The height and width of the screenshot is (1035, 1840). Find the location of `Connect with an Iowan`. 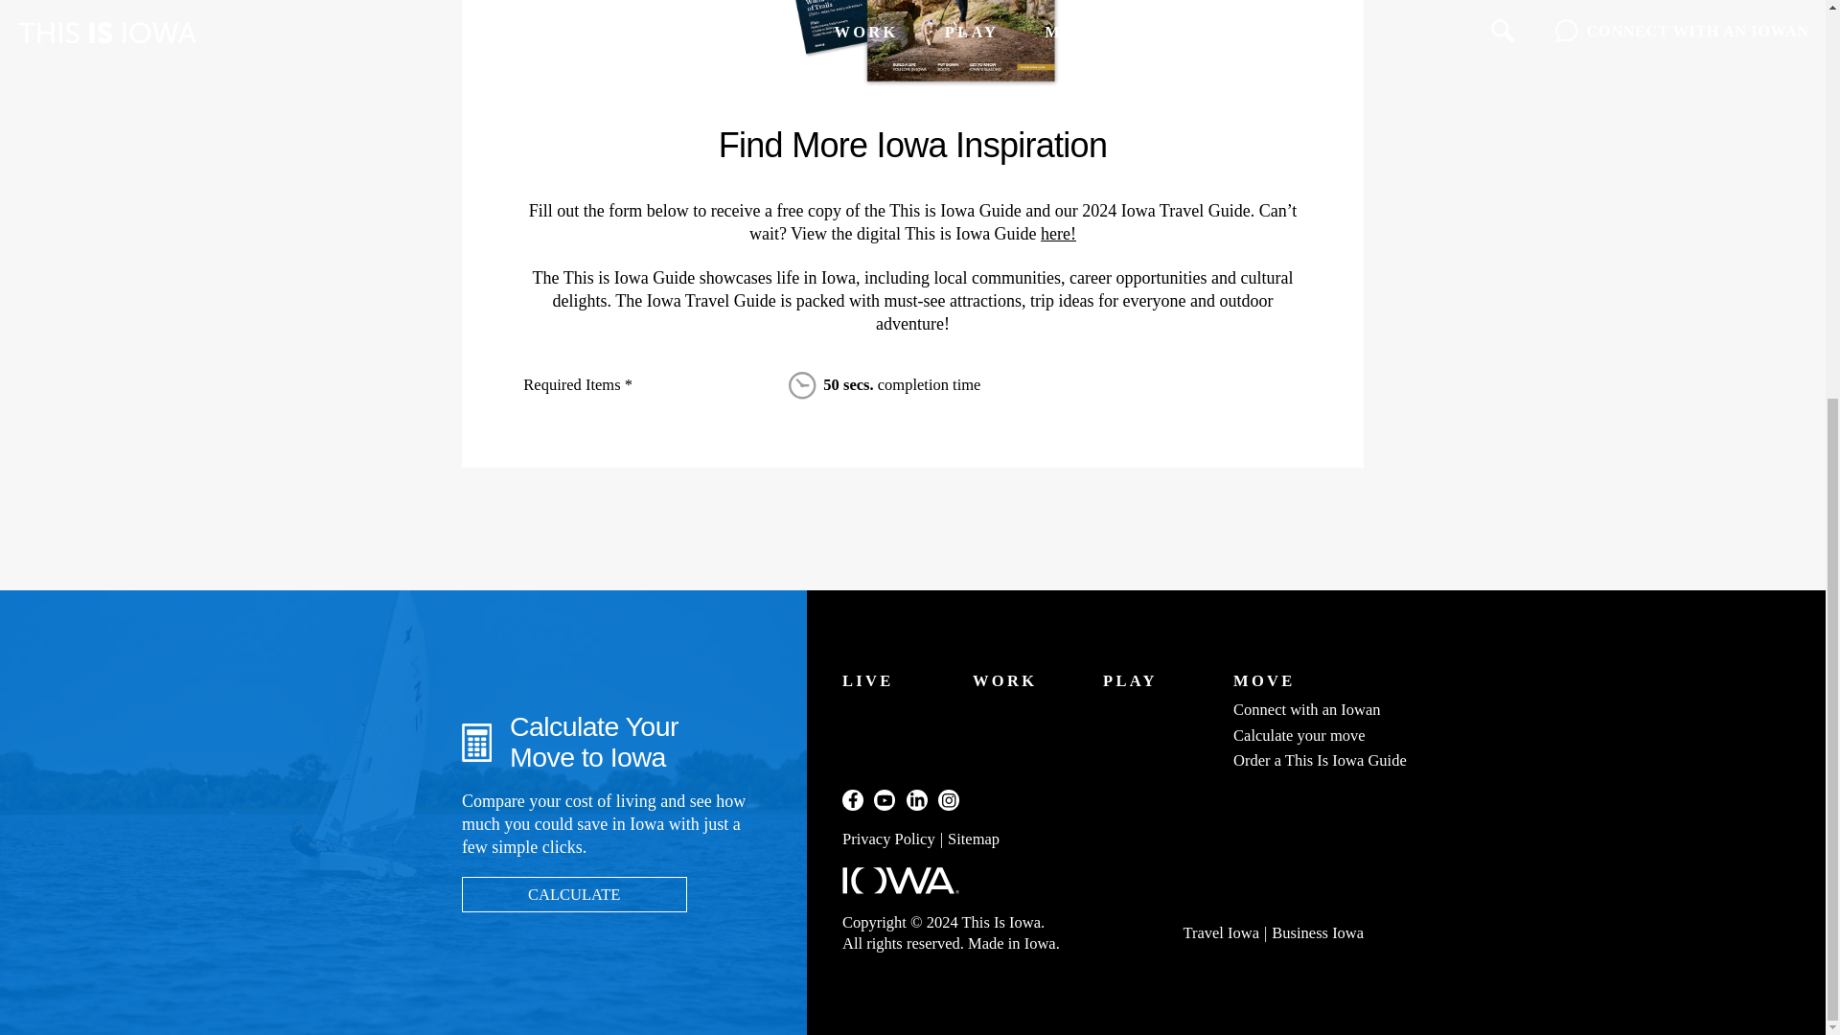

Connect with an Iowan is located at coordinates (1307, 709).